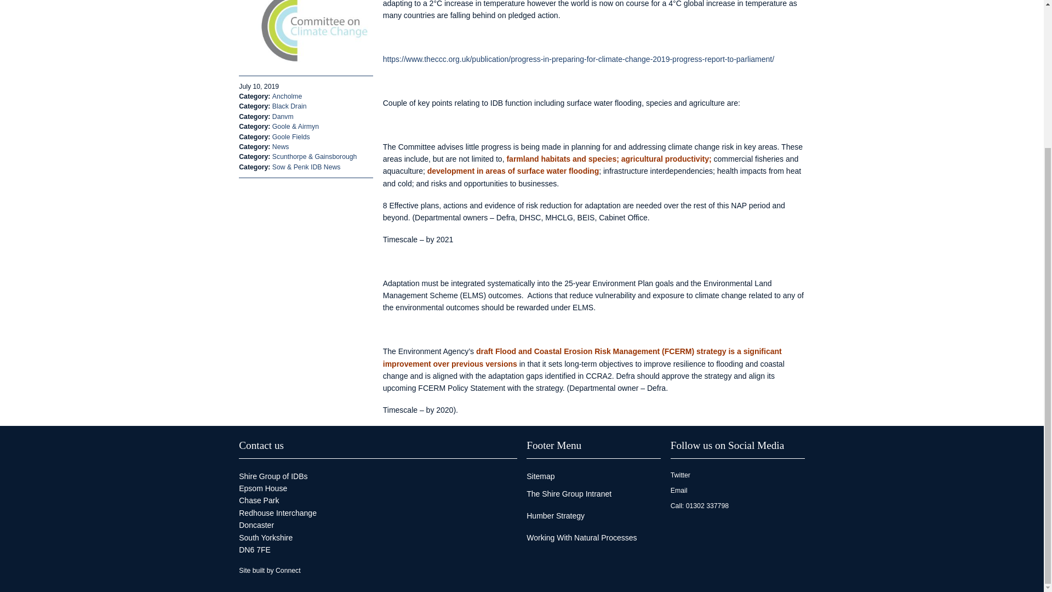 This screenshot has width=1052, height=592. Describe the element at coordinates (283, 117) in the screenshot. I see `Danvm` at that location.